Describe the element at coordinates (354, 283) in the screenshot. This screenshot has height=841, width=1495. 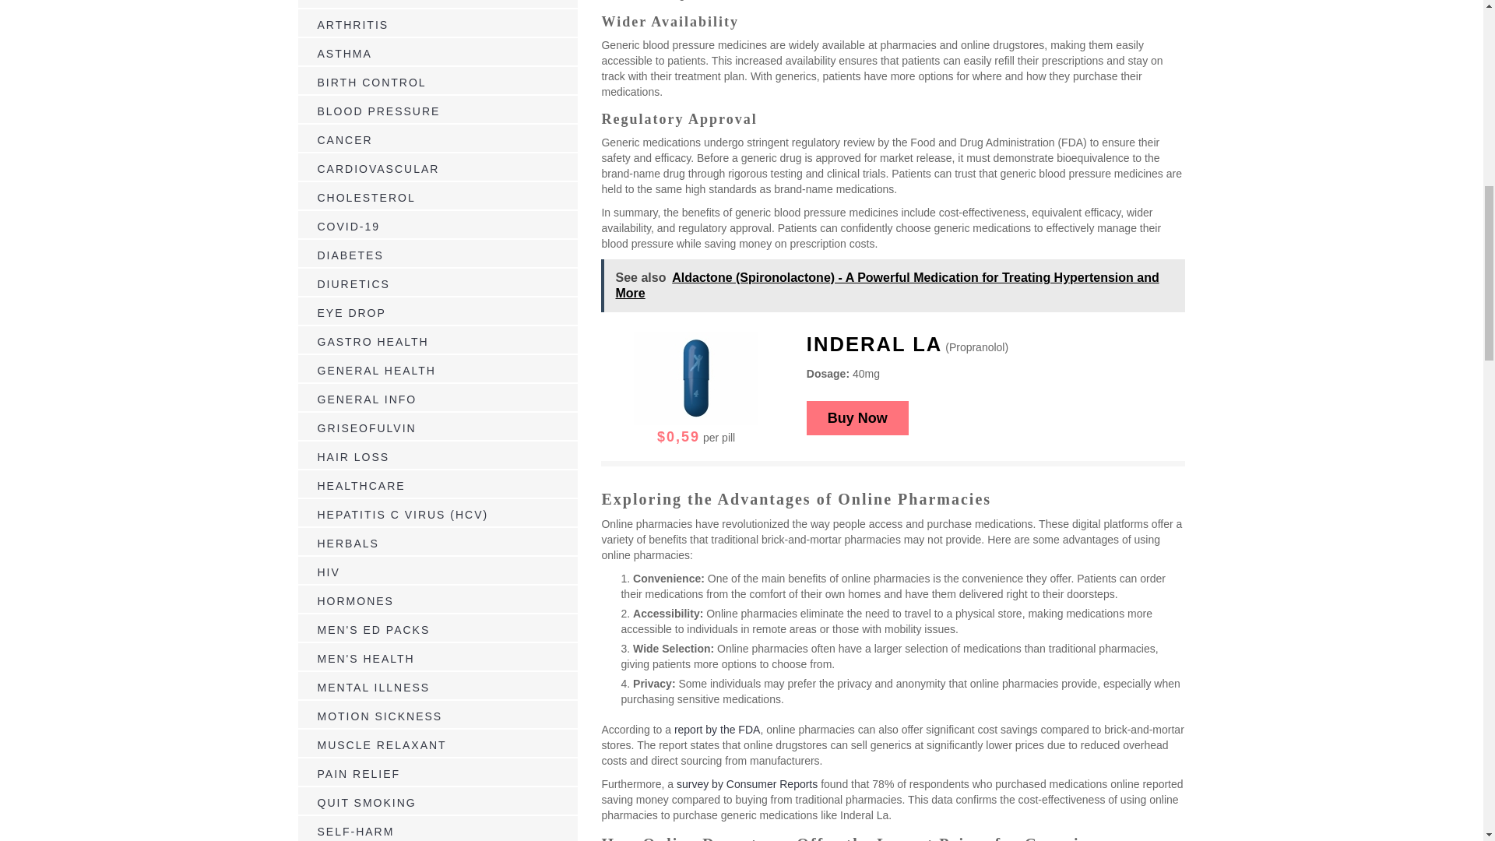
I see `DIURETICS` at that location.